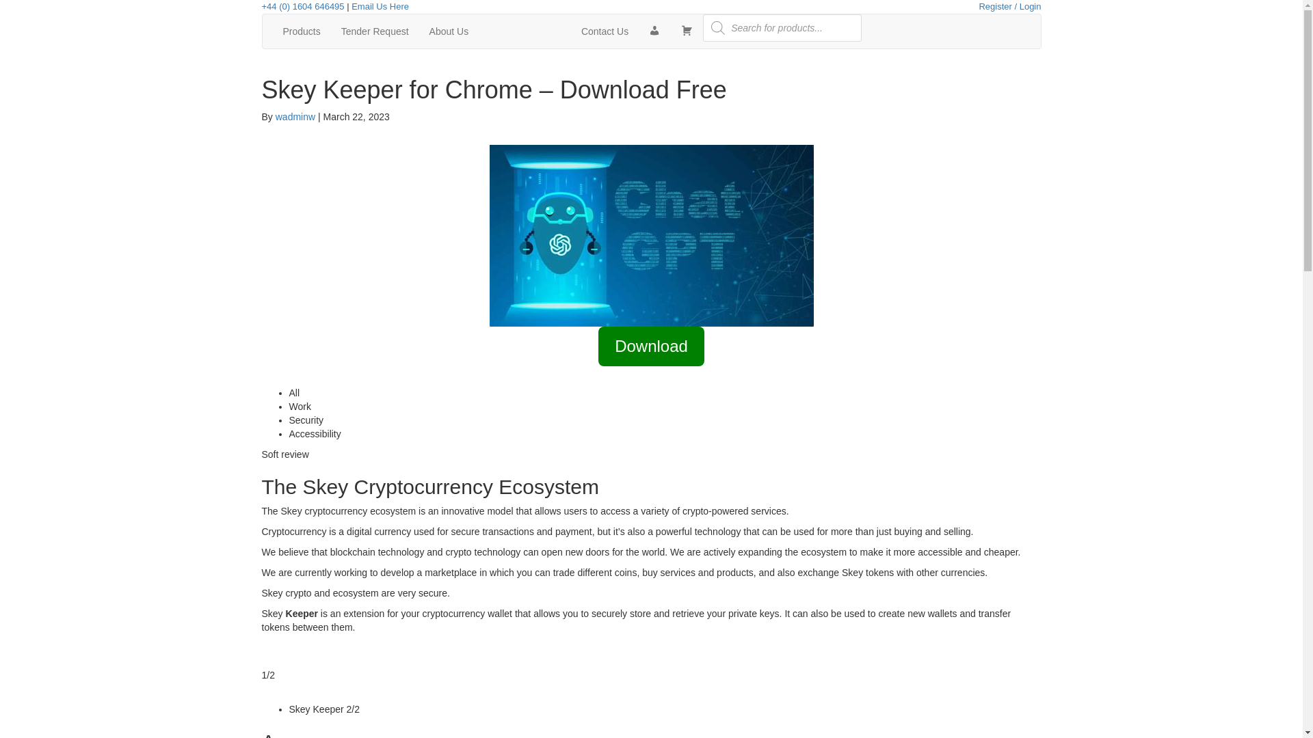 This screenshot has width=1313, height=738. What do you see at coordinates (301, 31) in the screenshot?
I see `Products` at bounding box center [301, 31].